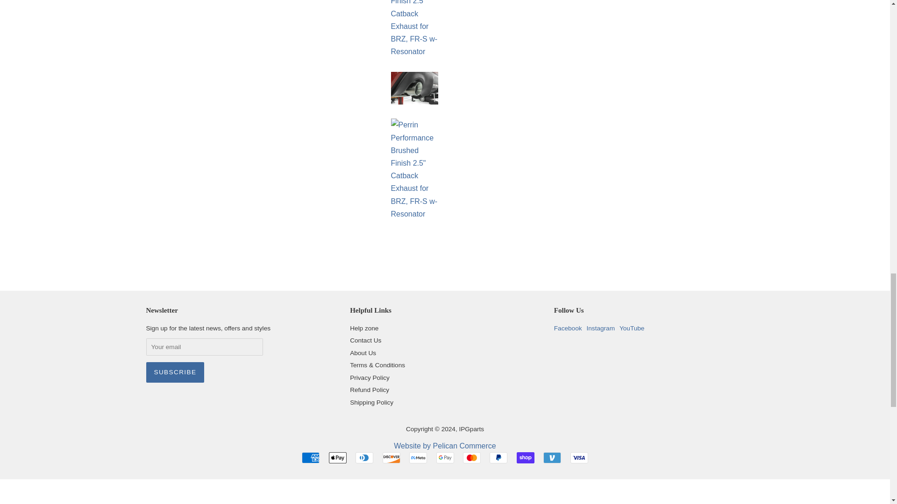 Image resolution: width=897 pixels, height=504 pixels. I want to click on Mastercard, so click(472, 457).